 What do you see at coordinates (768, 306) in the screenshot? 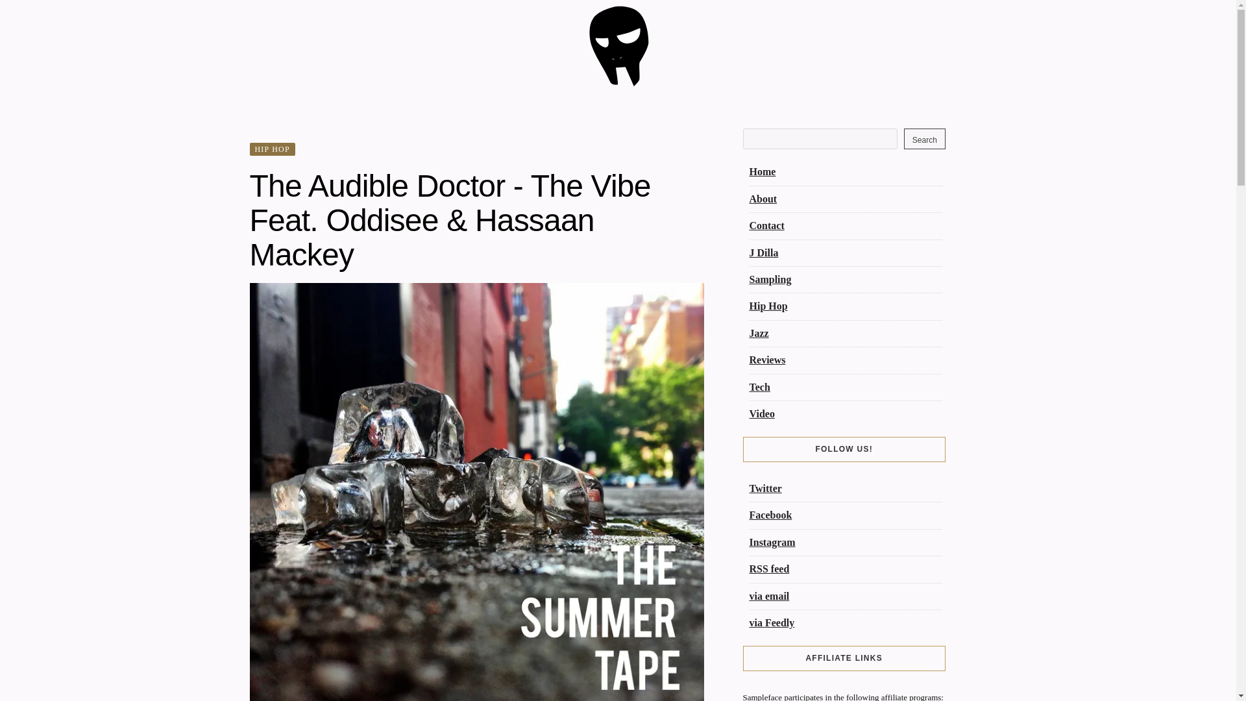
I see `Hip Hop` at bounding box center [768, 306].